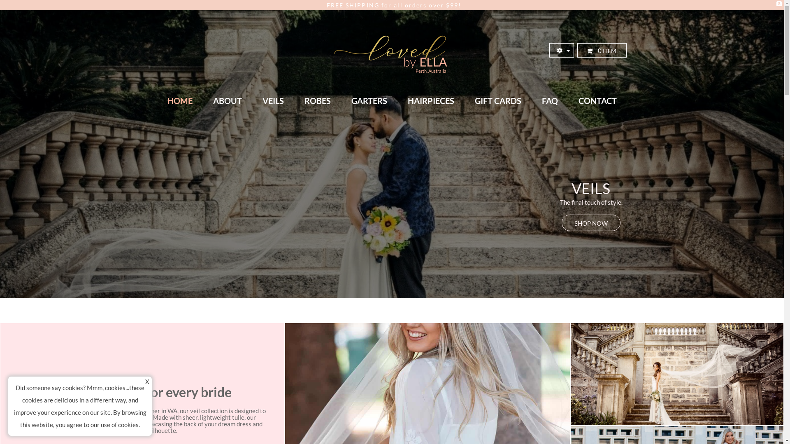 The width and height of the screenshot is (790, 444). Describe the element at coordinates (273, 101) in the screenshot. I see `VEILS` at that location.